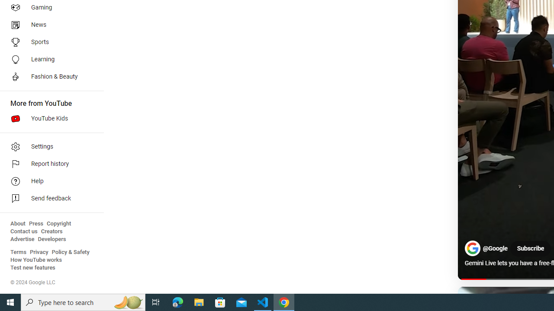 Image resolution: width=554 pixels, height=311 pixels. What do you see at coordinates (49, 199) in the screenshot?
I see `Send feedback` at bounding box center [49, 199].